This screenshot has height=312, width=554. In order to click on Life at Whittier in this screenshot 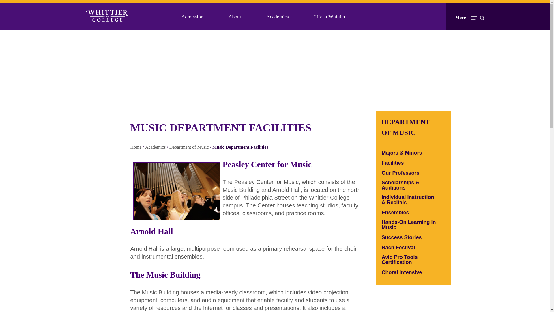, I will do `click(330, 17)`.